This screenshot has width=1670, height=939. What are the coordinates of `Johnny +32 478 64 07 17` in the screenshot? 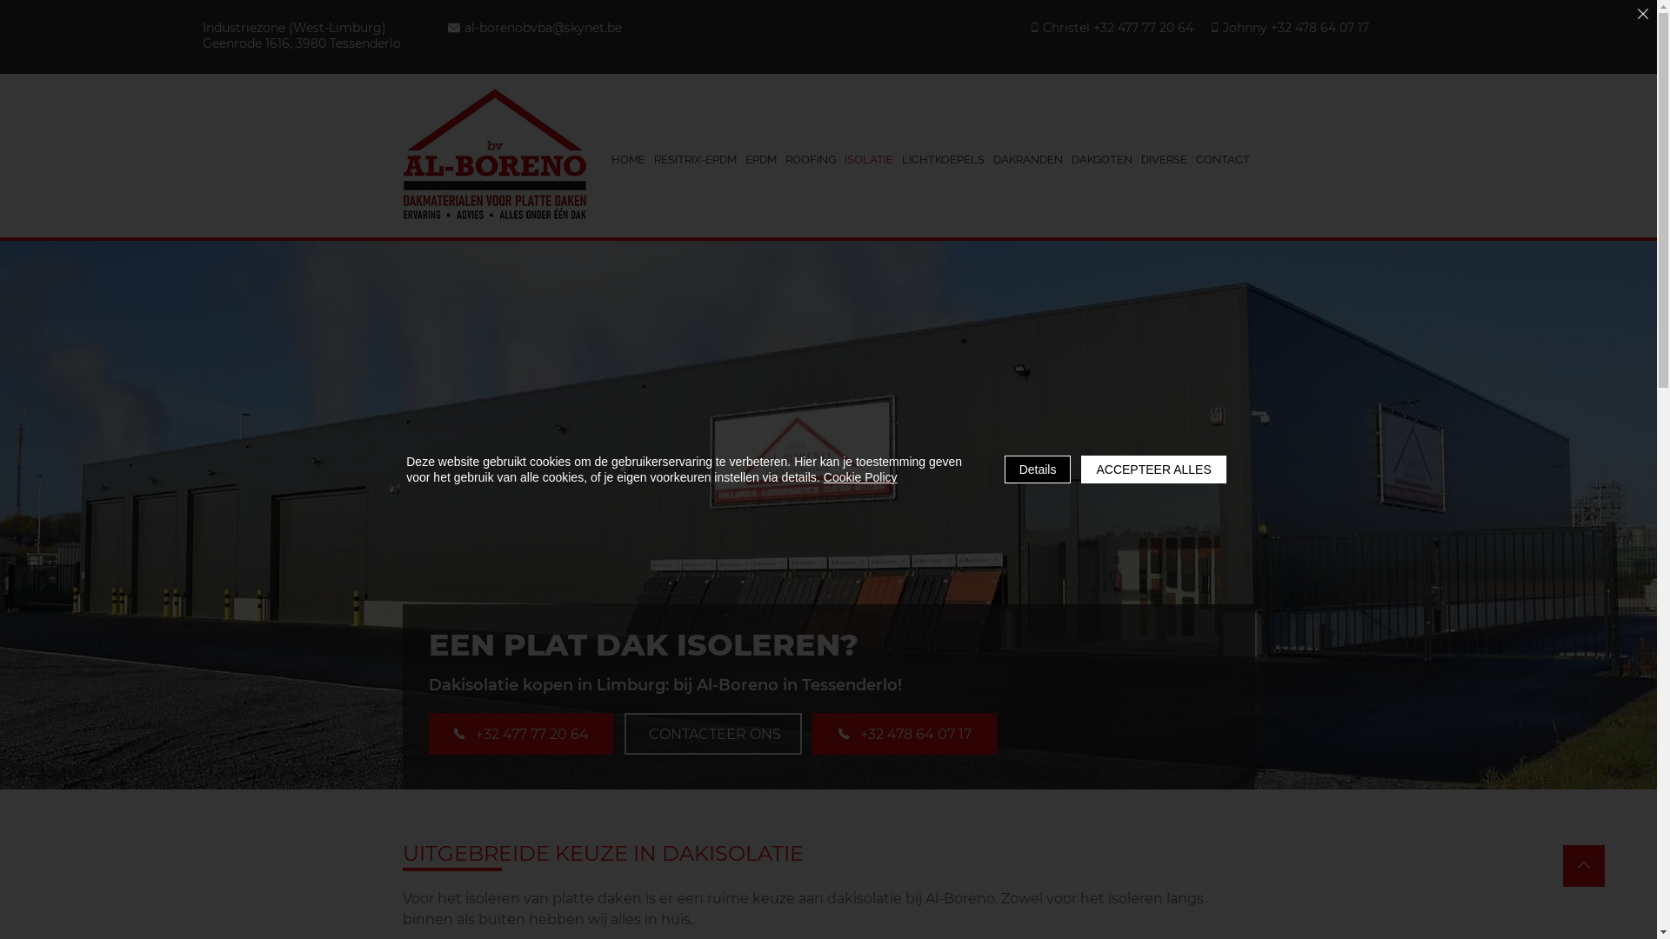 It's located at (1293, 28).